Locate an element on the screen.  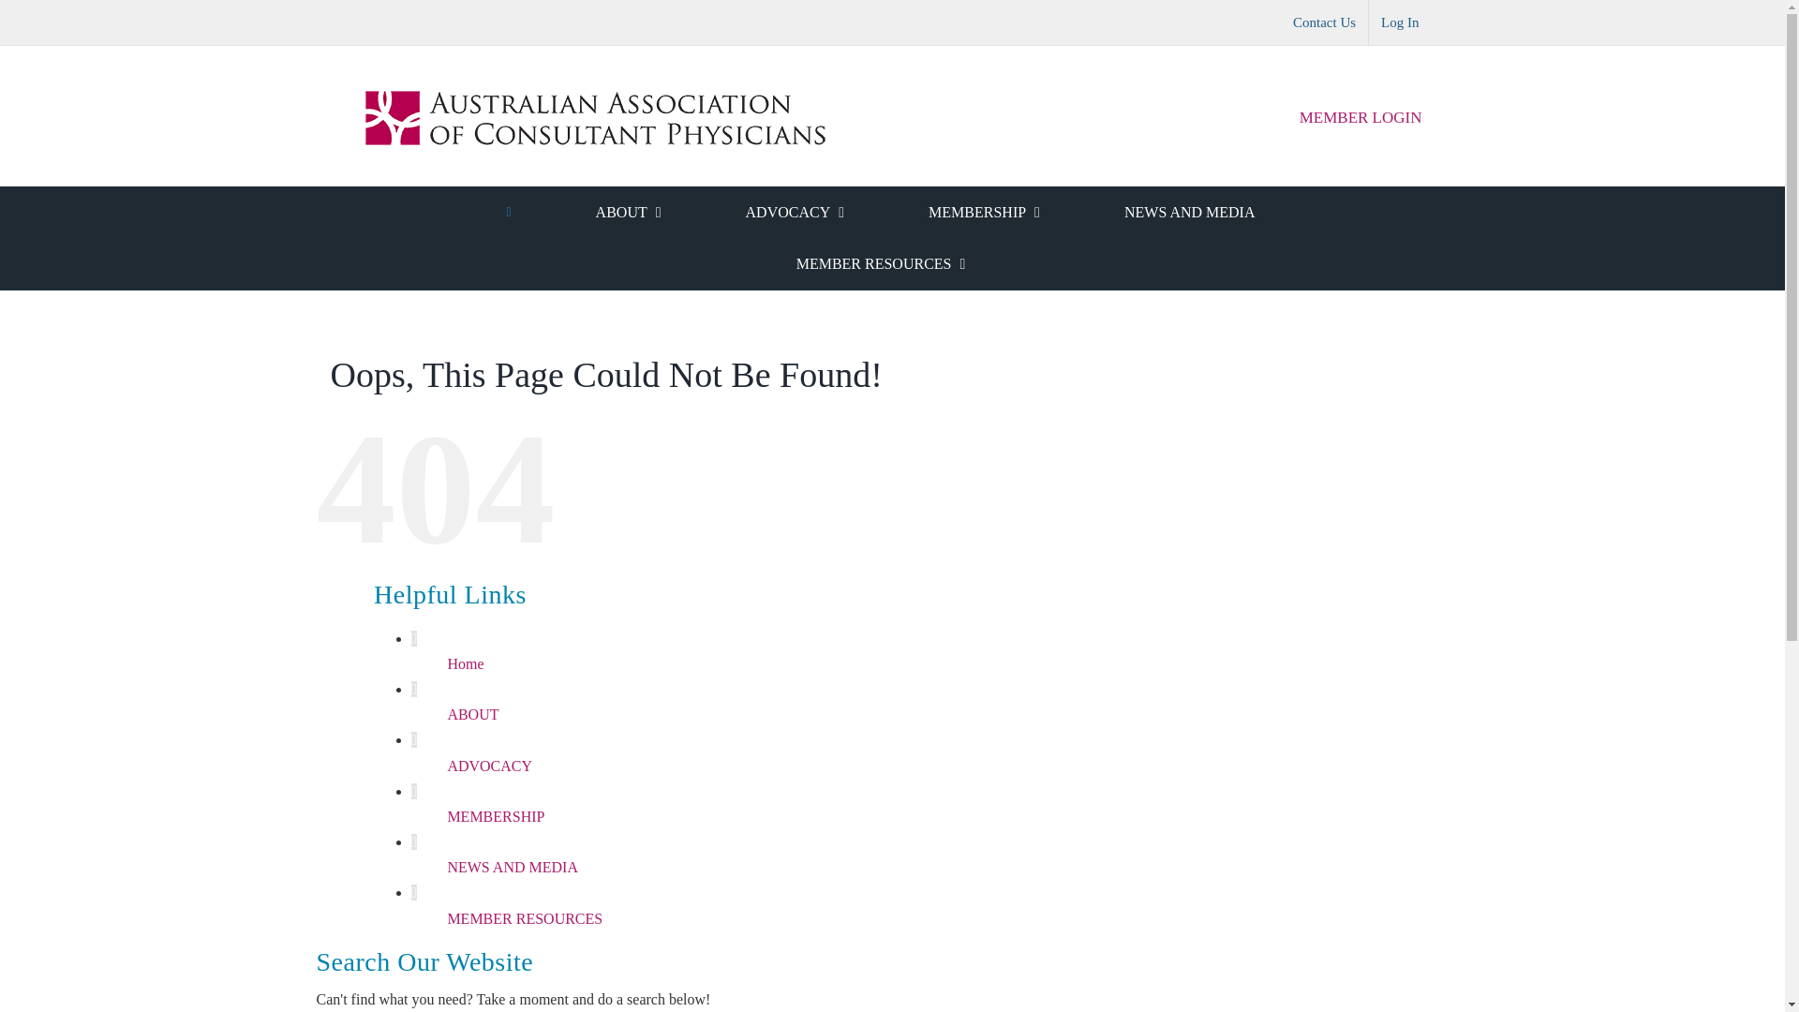
MEMBER RESOURCES is located at coordinates (525, 918).